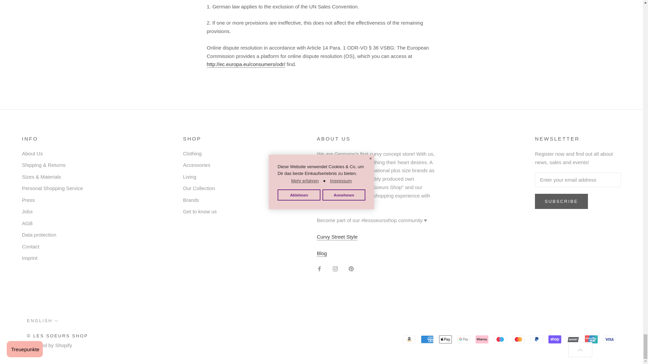 This screenshot has height=364, width=648. What do you see at coordinates (337, 237) in the screenshot?
I see `Street Style` at bounding box center [337, 237].